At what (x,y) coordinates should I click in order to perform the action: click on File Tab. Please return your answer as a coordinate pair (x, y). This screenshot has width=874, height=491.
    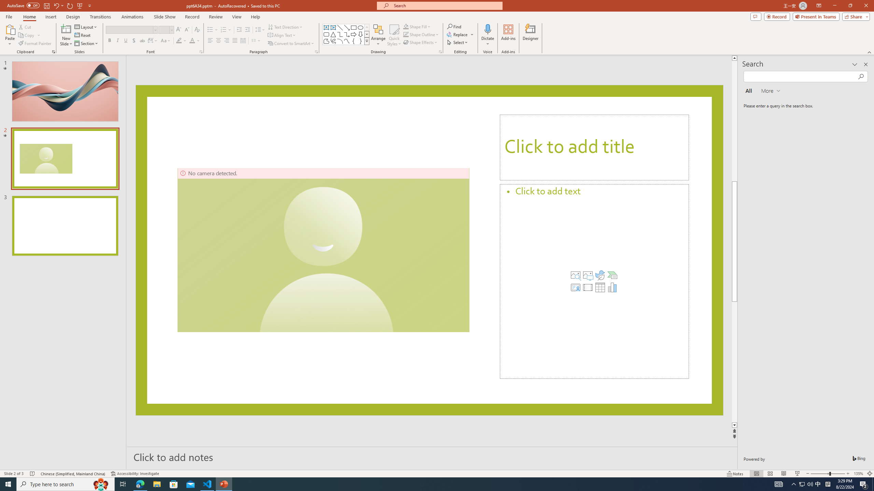
    Looking at the image, I should click on (9, 16).